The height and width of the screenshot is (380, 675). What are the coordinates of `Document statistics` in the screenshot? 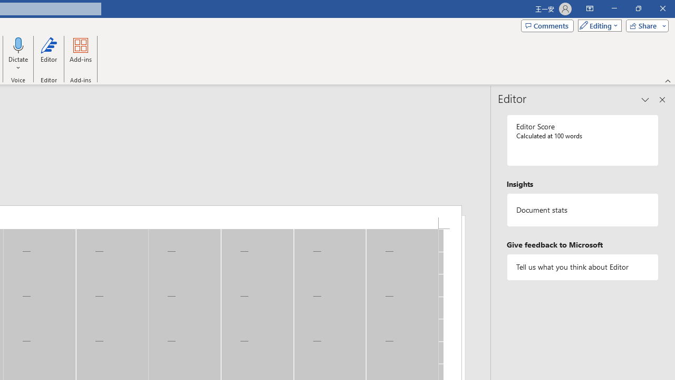 It's located at (583, 210).